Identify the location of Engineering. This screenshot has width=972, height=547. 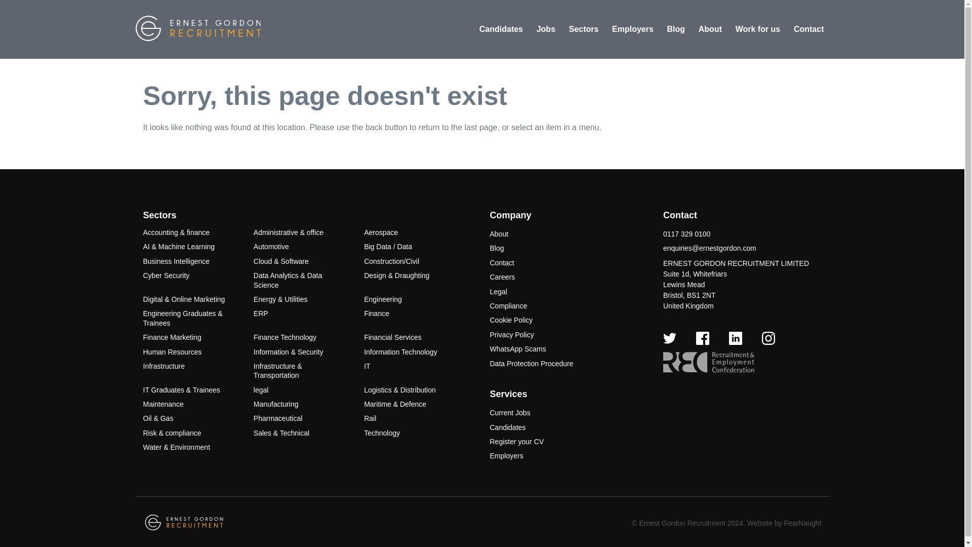
(383, 299).